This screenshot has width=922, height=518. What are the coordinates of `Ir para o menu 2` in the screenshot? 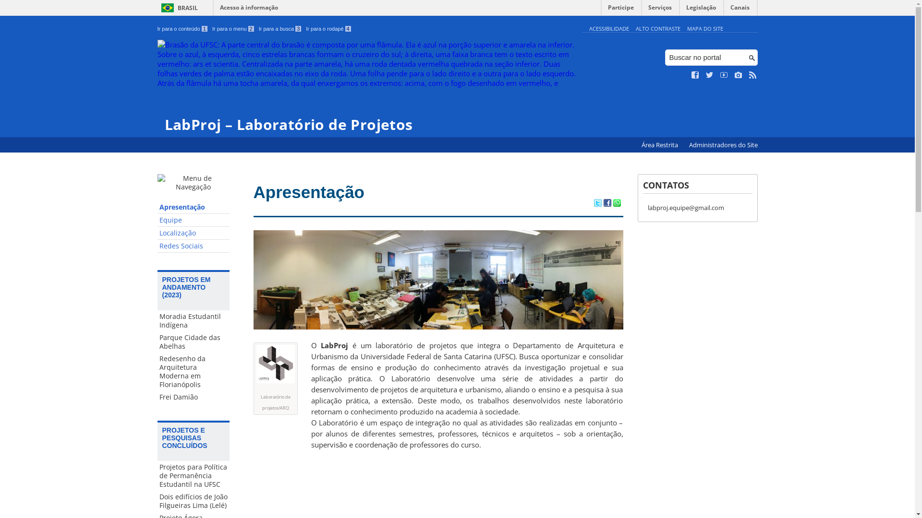 It's located at (233, 29).